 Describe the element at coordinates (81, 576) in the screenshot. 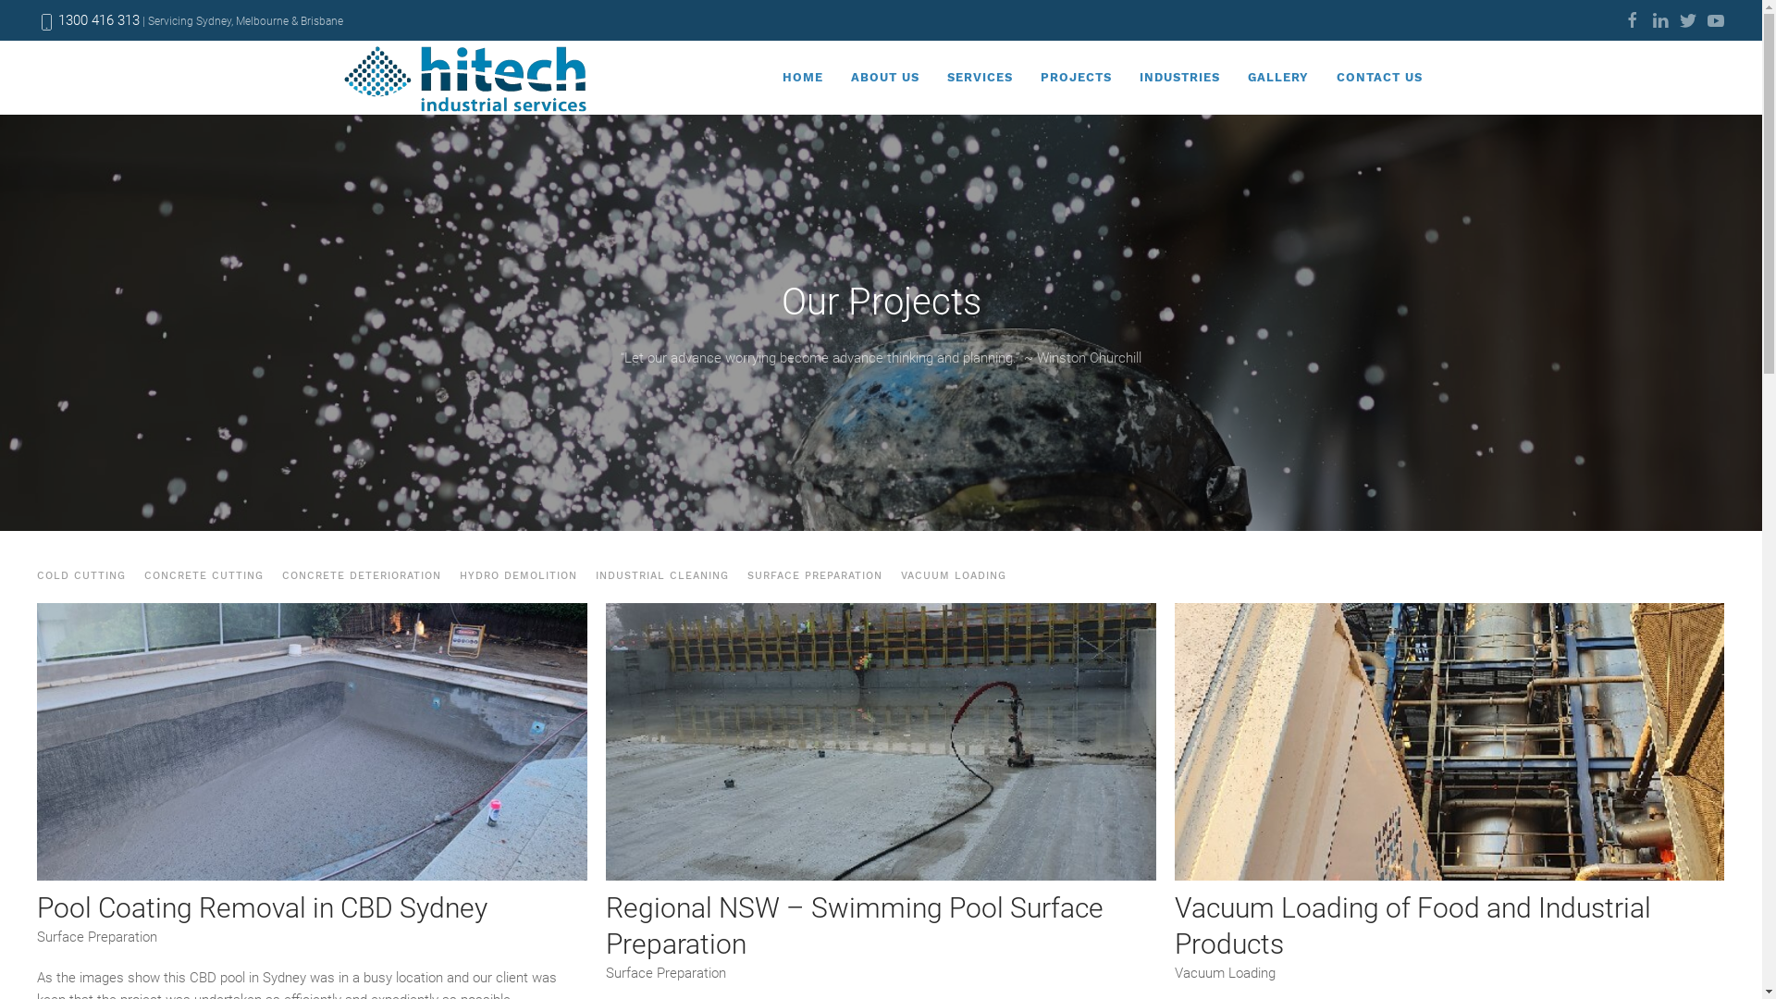

I see `COLD CUTTING` at that location.